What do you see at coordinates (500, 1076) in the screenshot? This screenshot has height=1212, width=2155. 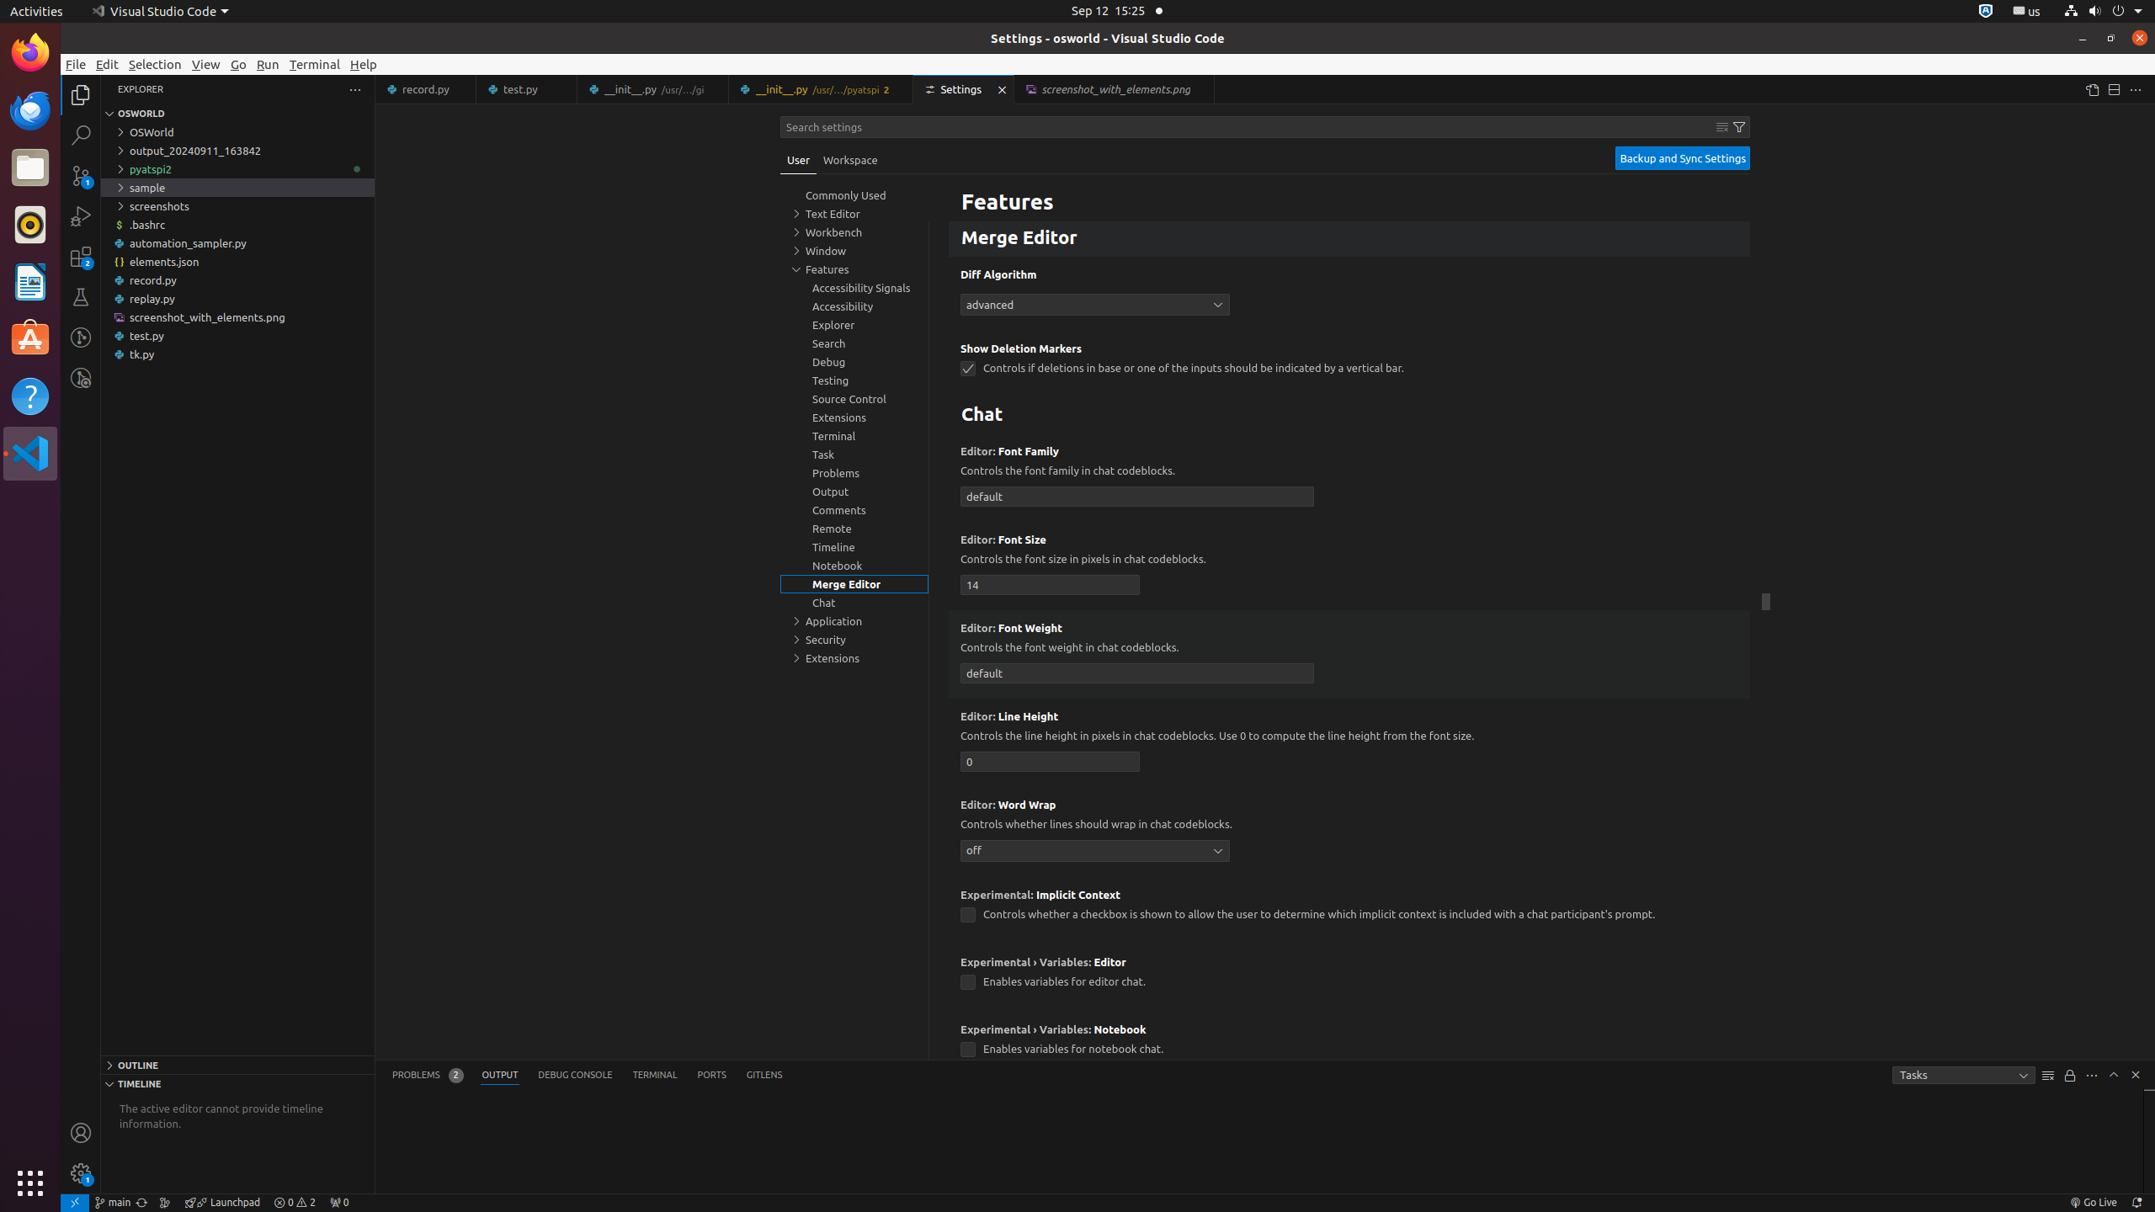 I see `Output (Ctrl+K Ctrl+H)` at bounding box center [500, 1076].